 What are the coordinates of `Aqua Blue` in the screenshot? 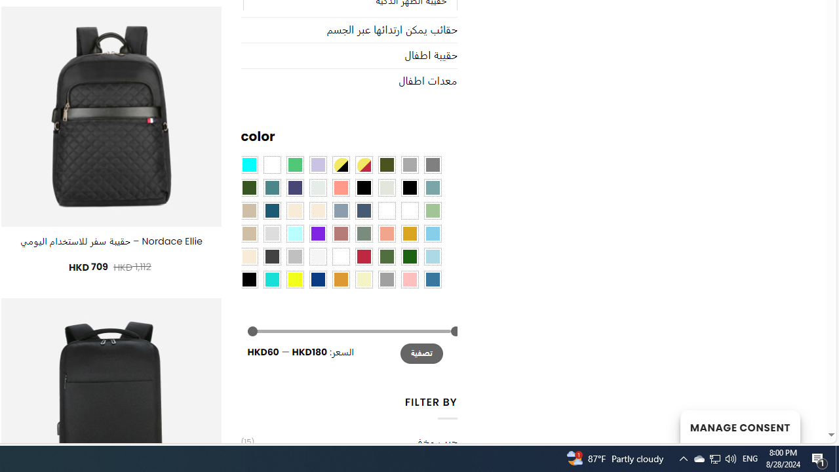 It's located at (249, 165).